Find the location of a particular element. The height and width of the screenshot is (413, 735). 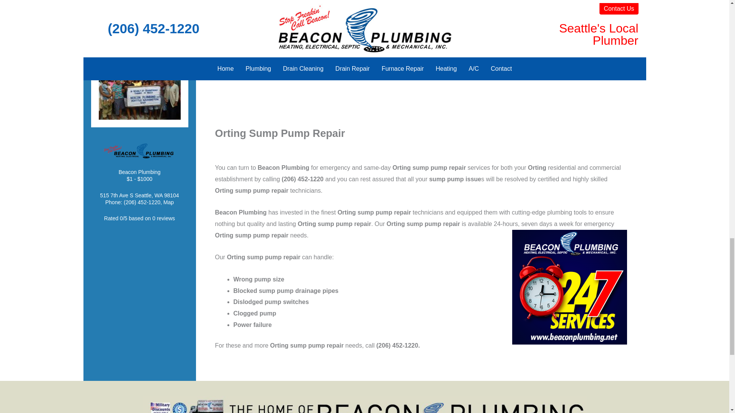

local-plumbing-seattle-wa.jpg is located at coordinates (139, 89).